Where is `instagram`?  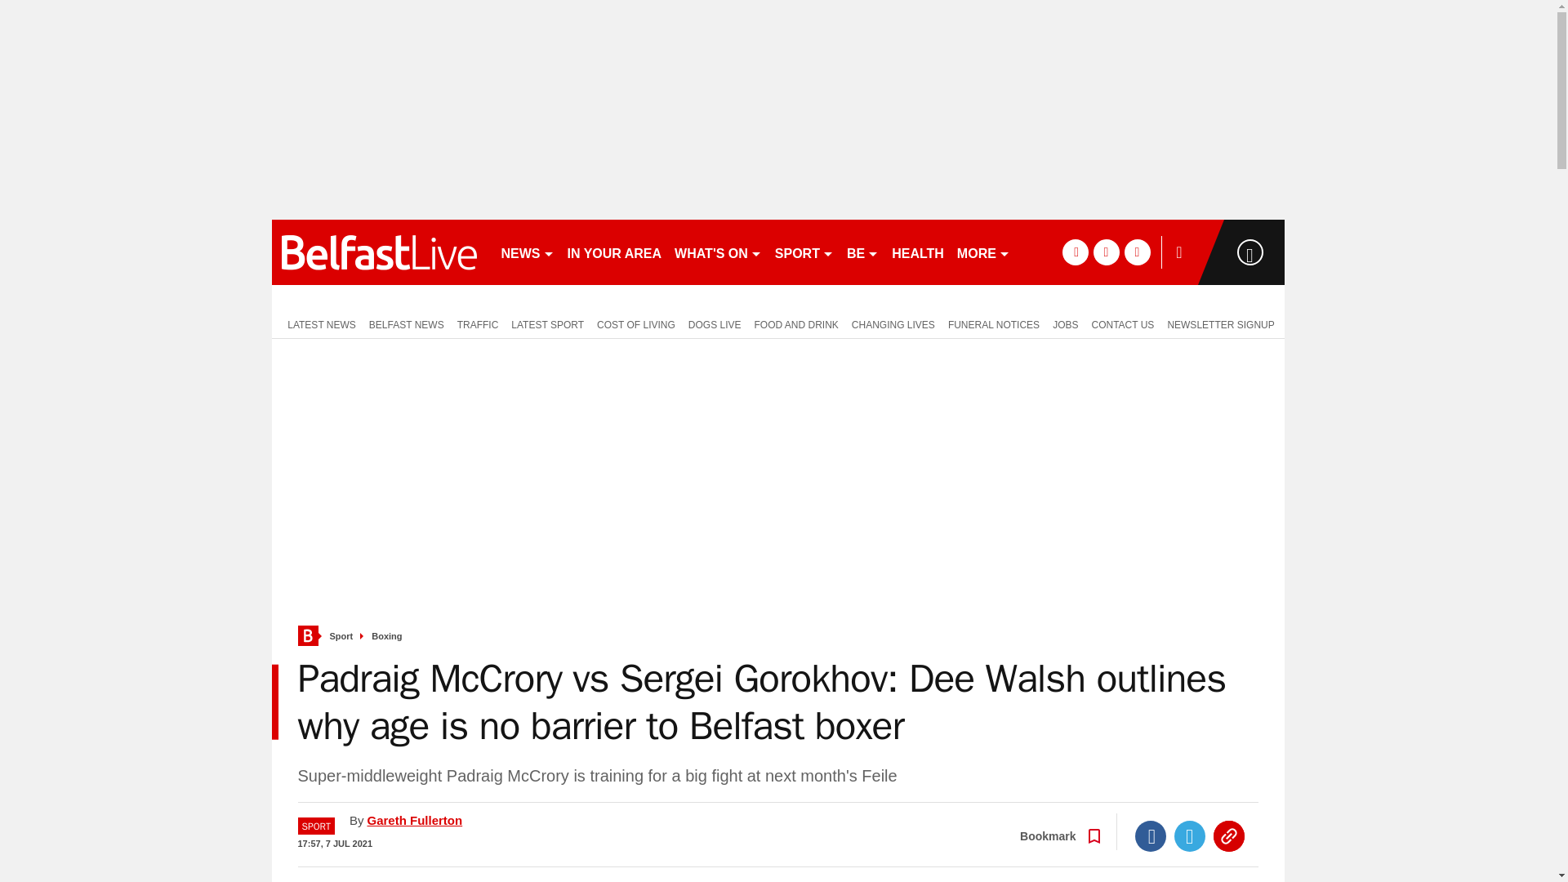 instagram is located at coordinates (1137, 252).